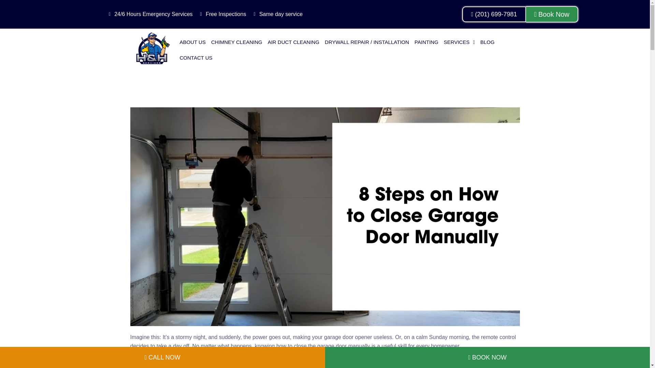  Describe the element at coordinates (552, 14) in the screenshot. I see `Book Now` at that location.